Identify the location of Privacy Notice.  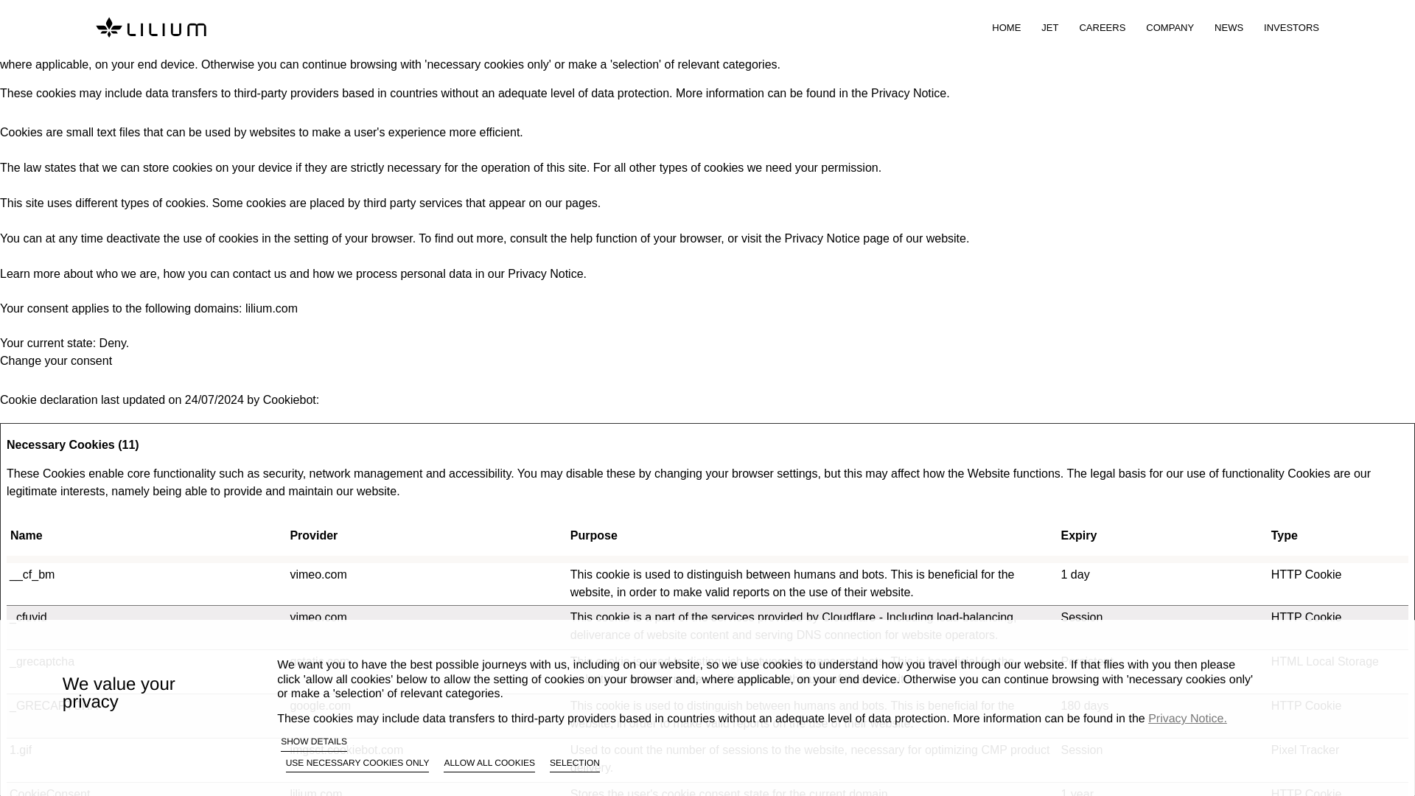
(545, 273).